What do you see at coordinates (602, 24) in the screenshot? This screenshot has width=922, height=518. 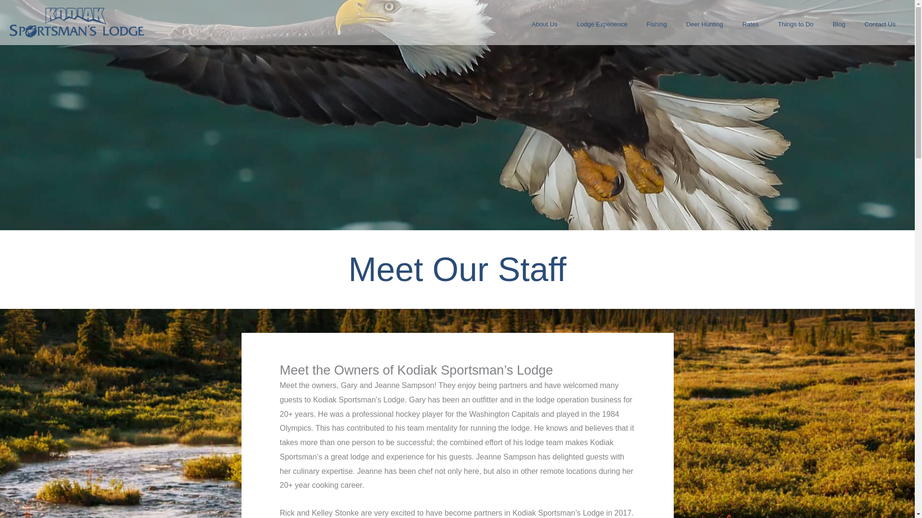 I see `Lodge Experience` at bounding box center [602, 24].